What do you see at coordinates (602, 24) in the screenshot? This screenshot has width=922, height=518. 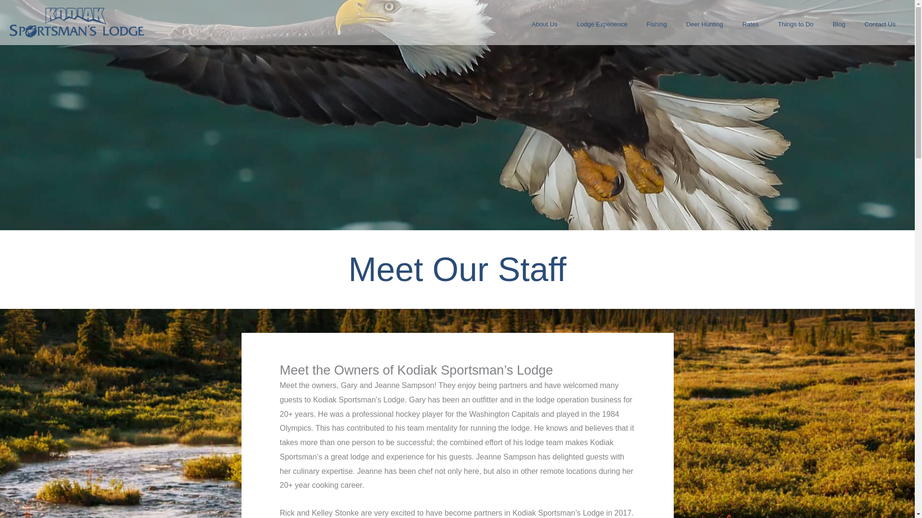 I see `Lodge Experience` at bounding box center [602, 24].